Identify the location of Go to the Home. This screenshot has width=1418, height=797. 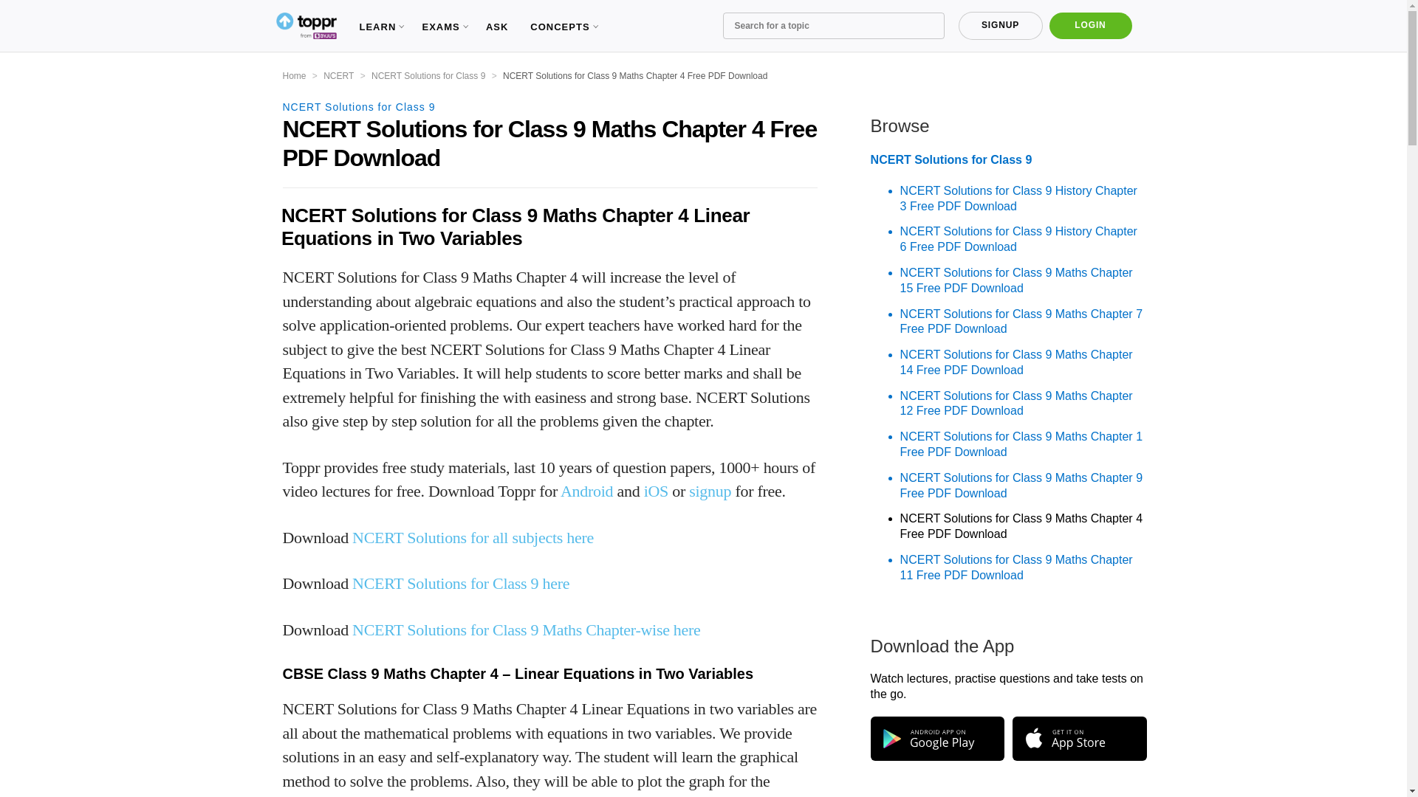
(294, 76).